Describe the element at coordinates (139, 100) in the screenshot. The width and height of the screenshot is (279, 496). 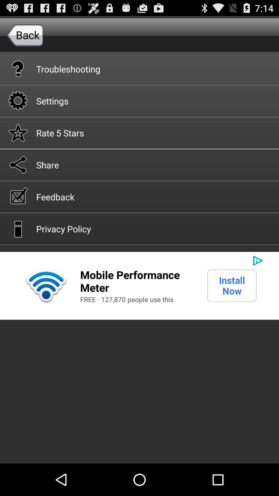
I see `choose settings icon` at that location.